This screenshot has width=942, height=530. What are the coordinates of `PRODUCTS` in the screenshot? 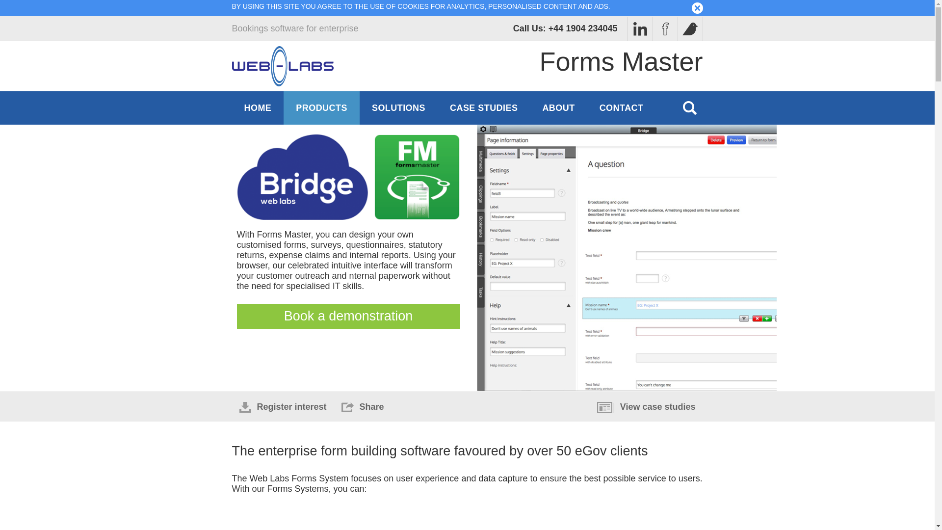 It's located at (321, 107).